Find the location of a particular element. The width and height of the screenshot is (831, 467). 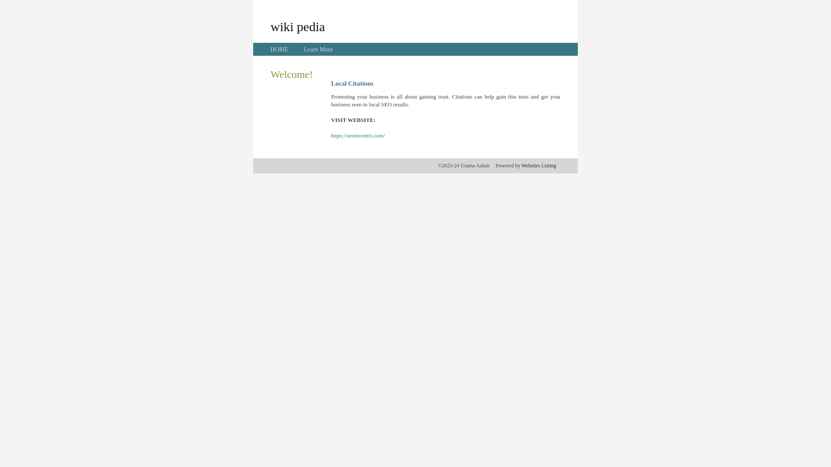

wiki pedia is located at coordinates (298, 26).